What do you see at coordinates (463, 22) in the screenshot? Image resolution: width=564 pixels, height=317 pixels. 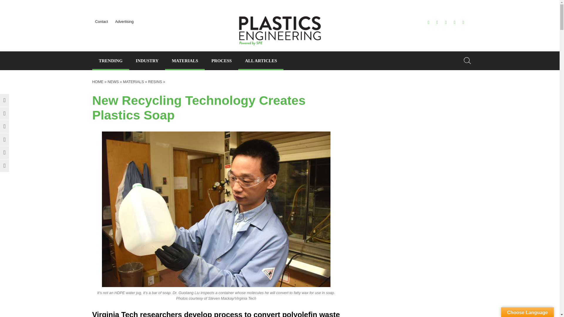 I see `Youtube` at bounding box center [463, 22].